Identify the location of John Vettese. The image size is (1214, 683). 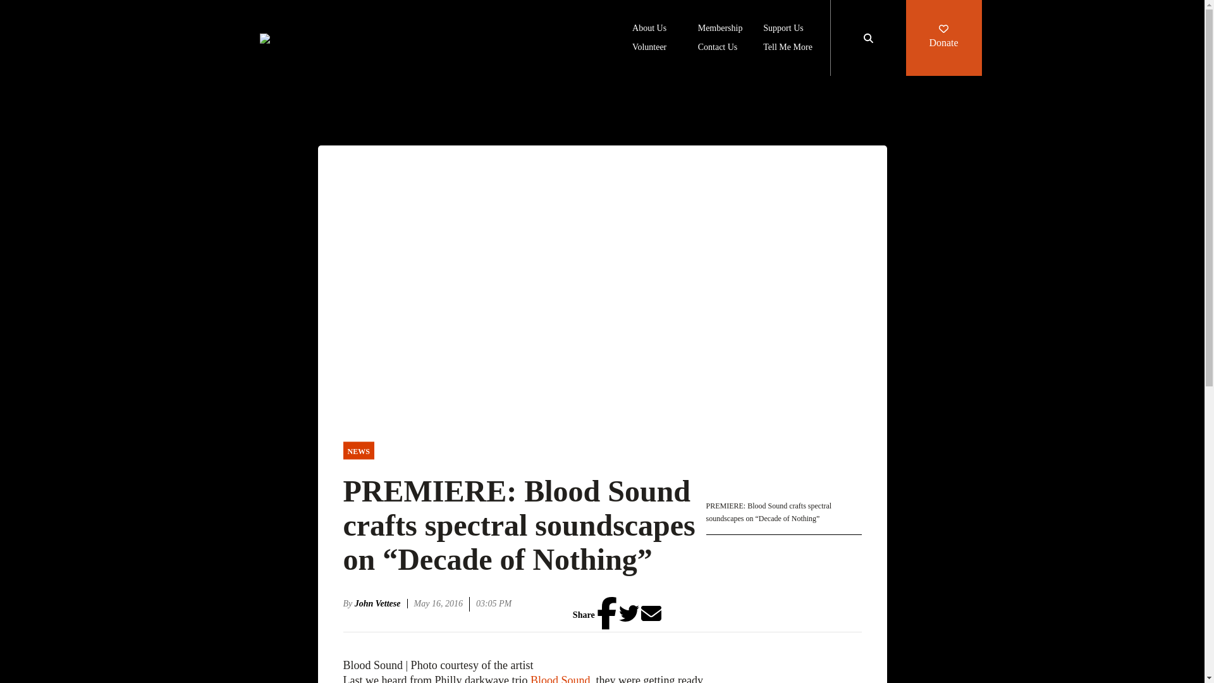
(381, 603).